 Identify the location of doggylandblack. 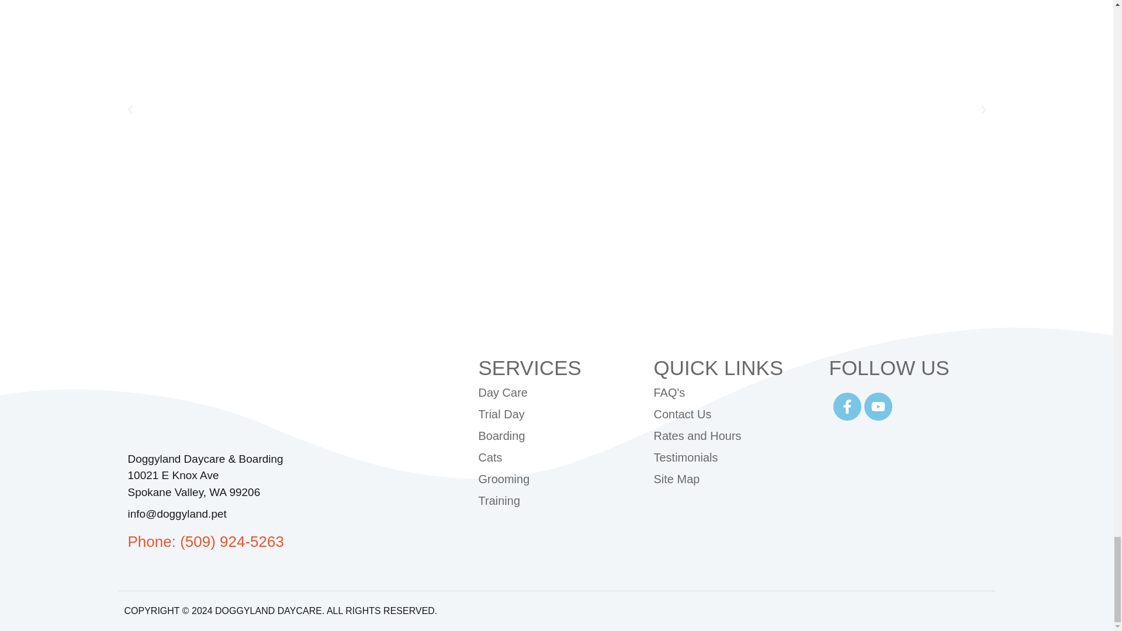
(215, 401).